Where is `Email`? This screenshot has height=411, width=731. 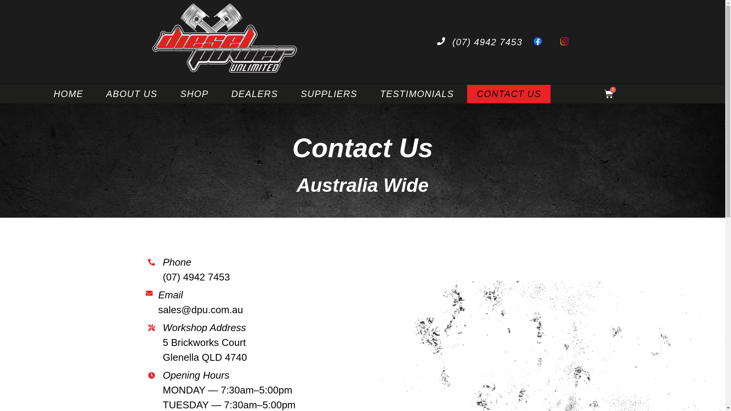
Email is located at coordinates (171, 295).